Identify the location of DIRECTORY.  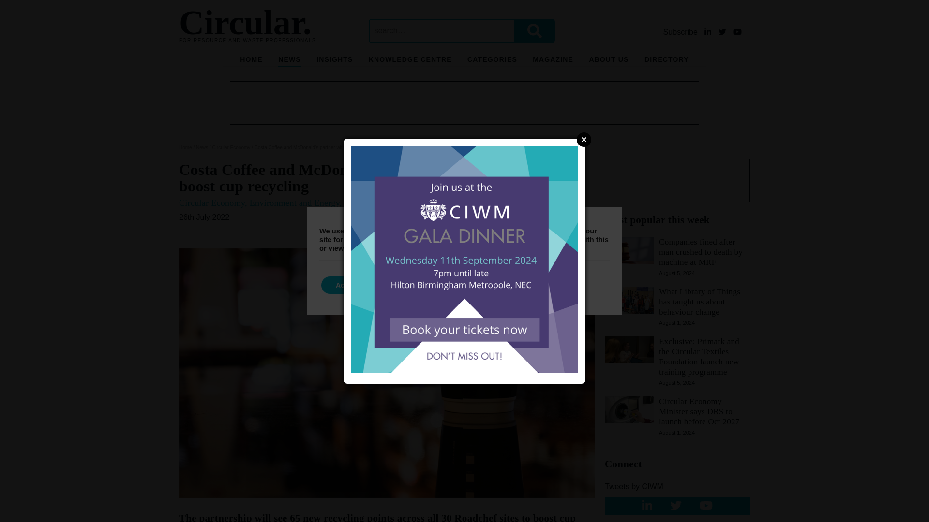
(667, 61).